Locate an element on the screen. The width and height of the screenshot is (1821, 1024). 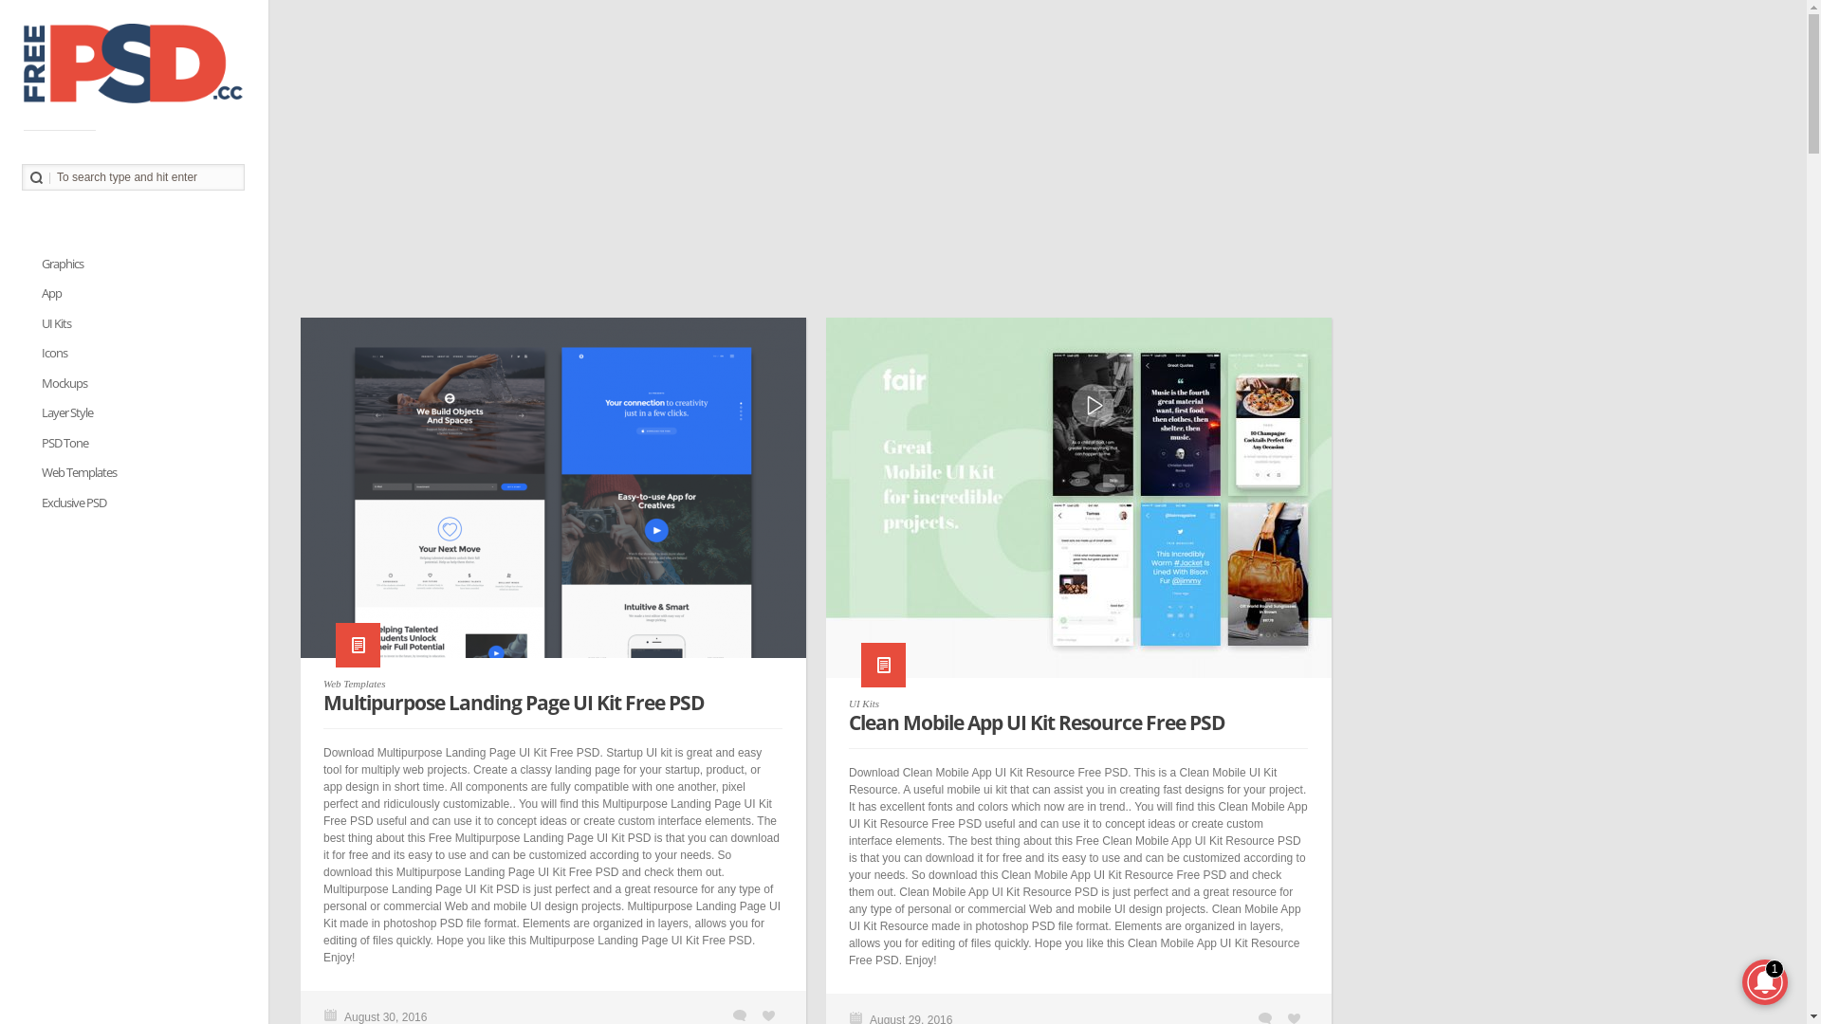
Graphics is located at coordinates (63, 264).